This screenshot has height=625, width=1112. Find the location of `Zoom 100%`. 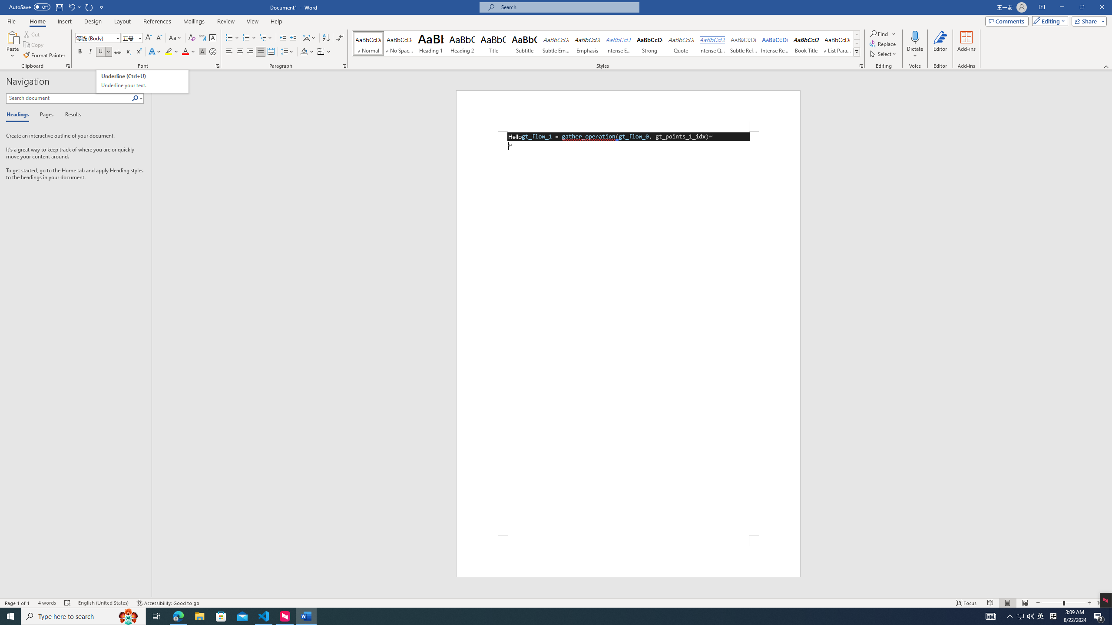

Zoom 100% is located at coordinates (1102, 603).